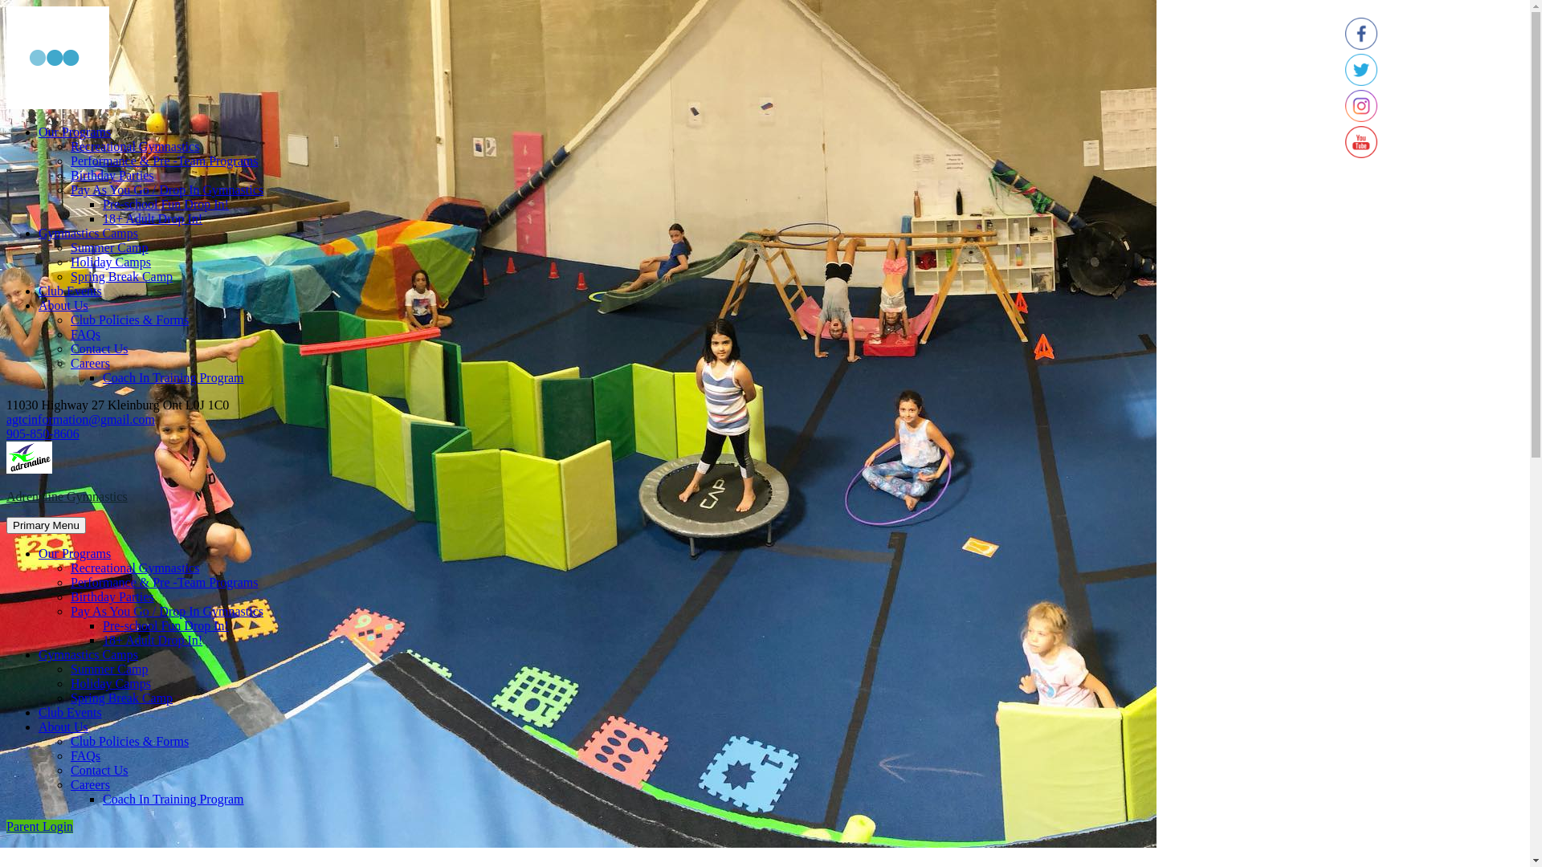 Image resolution: width=1542 pixels, height=867 pixels. Describe the element at coordinates (75, 132) in the screenshot. I see `Our Programs` at that location.